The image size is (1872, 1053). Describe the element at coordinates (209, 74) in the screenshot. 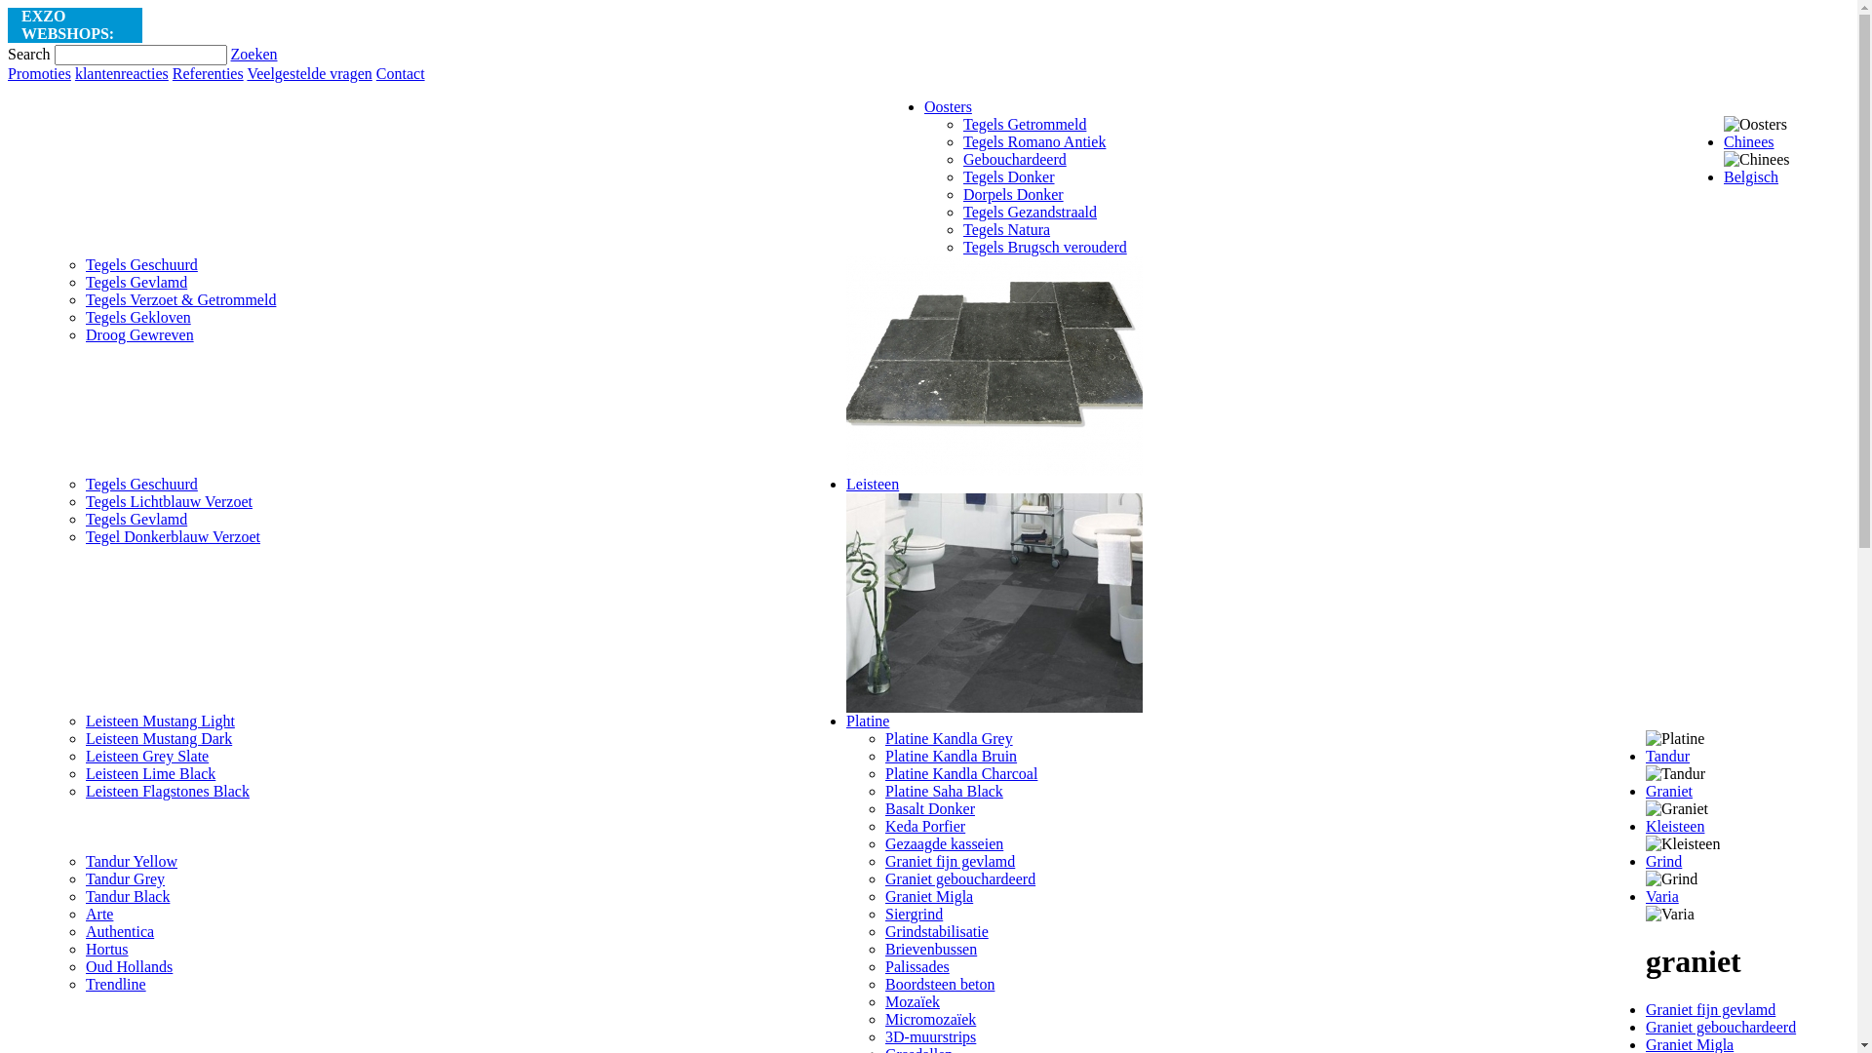

I see `Referenties` at that location.